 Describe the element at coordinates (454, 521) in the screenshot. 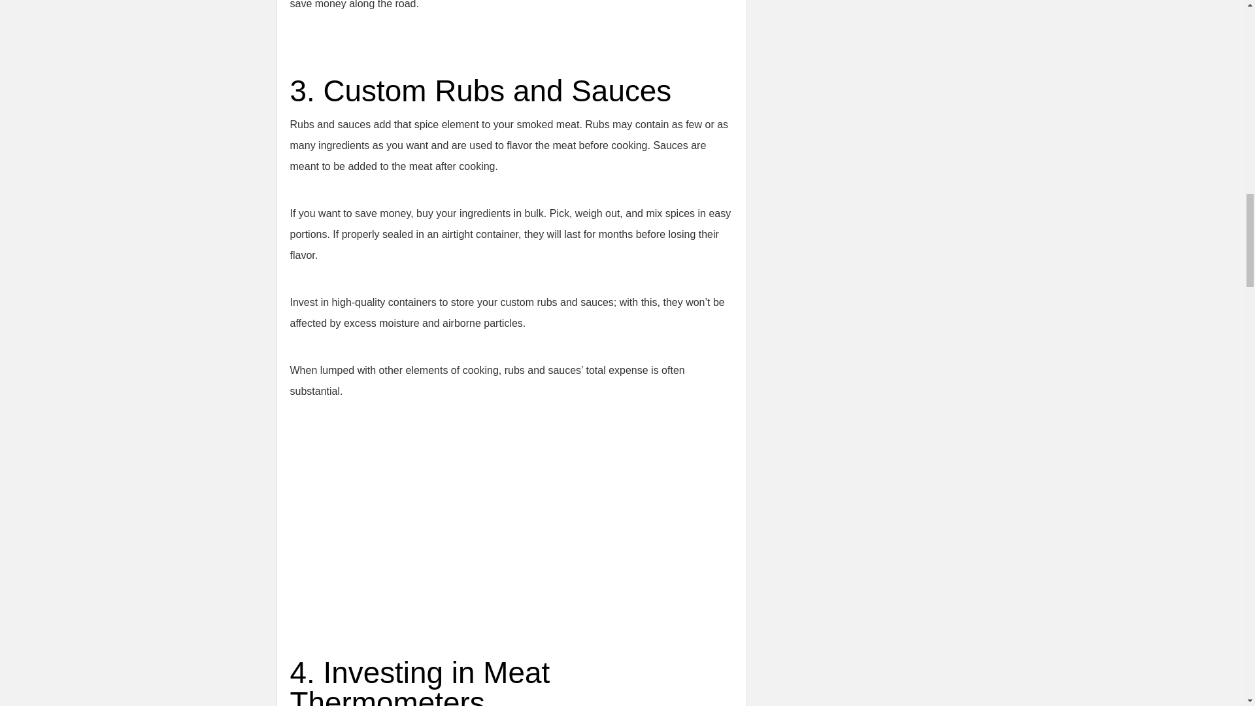

I see `Dryrub mix 3211 - my all-purpose rub` at that location.